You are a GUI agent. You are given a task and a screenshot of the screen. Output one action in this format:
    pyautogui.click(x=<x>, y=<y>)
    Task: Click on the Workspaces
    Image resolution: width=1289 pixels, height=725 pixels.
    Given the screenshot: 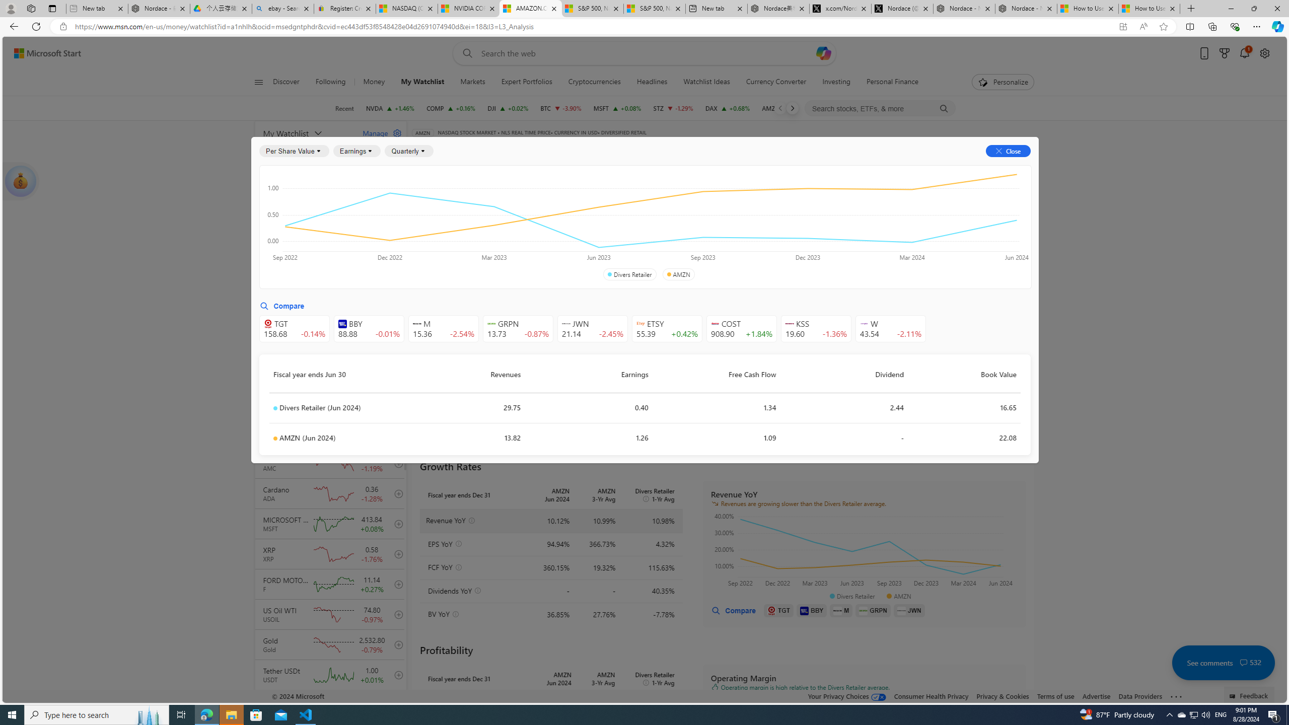 What is the action you would take?
    pyautogui.click(x=31, y=8)
    